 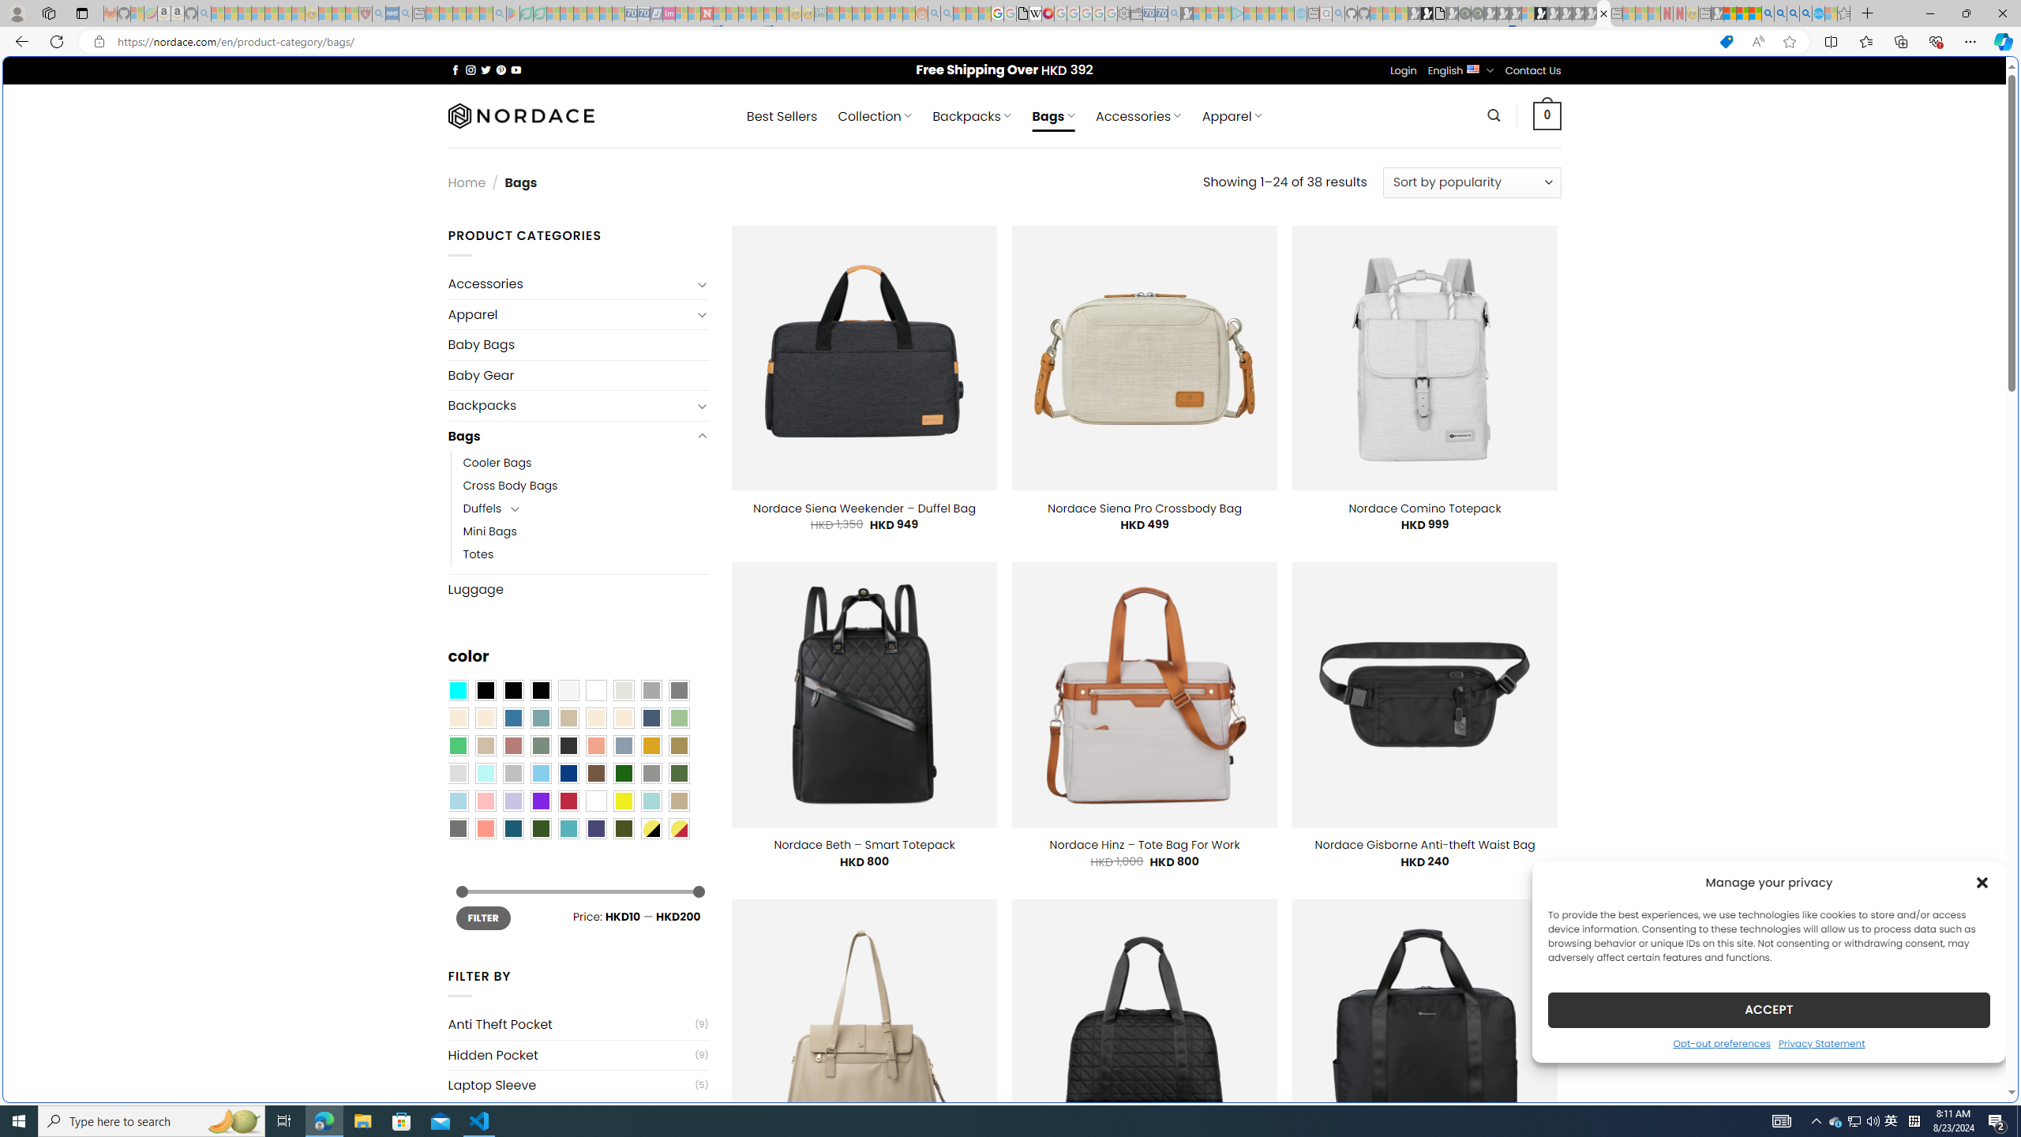 What do you see at coordinates (478, 554) in the screenshot?
I see `Totes` at bounding box center [478, 554].